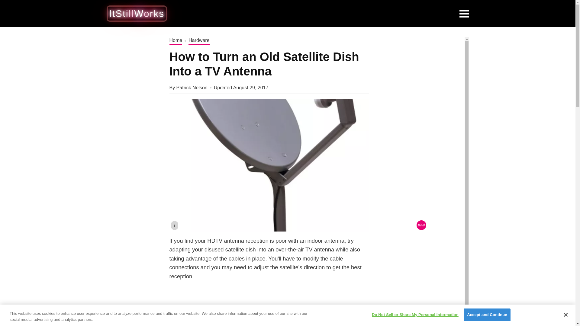 The image size is (580, 326). Describe the element at coordinates (487, 315) in the screenshot. I see `Accept and Continue` at that location.